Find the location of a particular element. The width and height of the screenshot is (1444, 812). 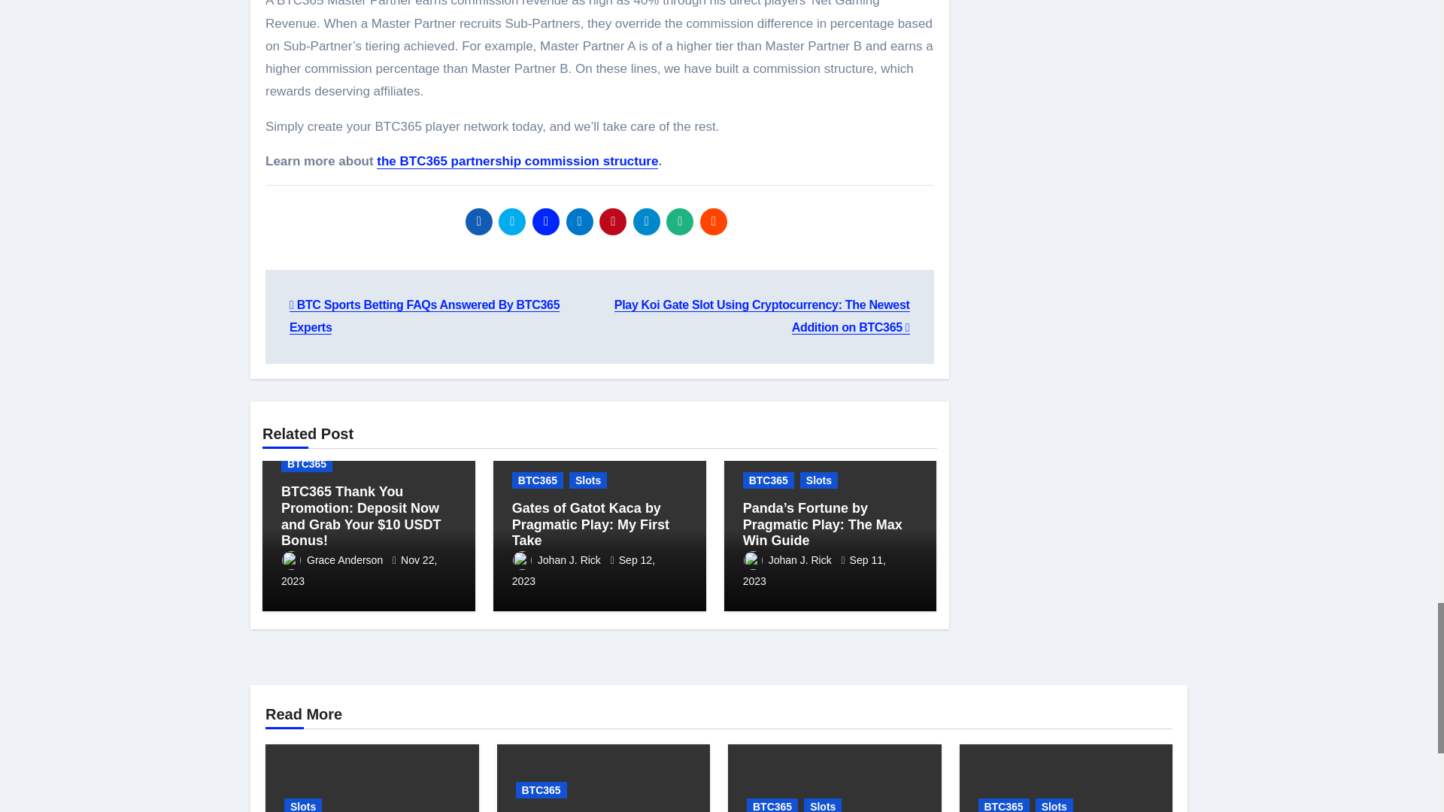

the BTC365 partnership commission structure is located at coordinates (517, 161).